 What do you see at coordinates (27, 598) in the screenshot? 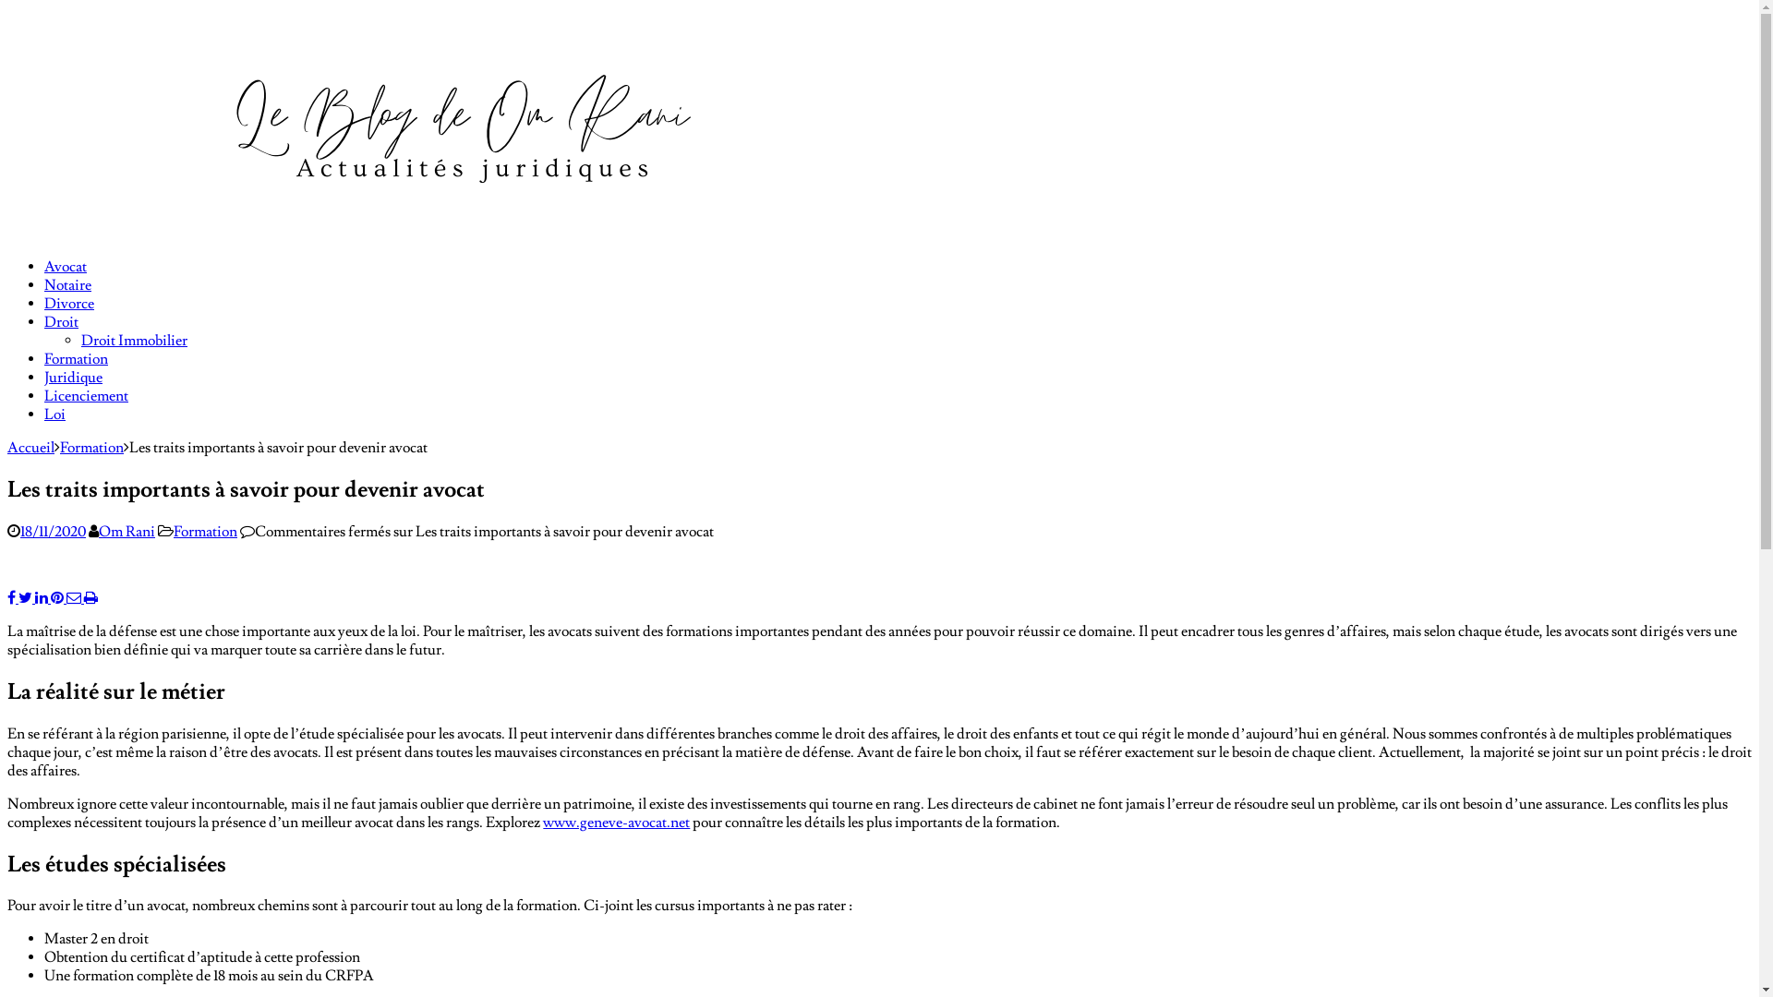
I see `Tweeter cet article` at bounding box center [27, 598].